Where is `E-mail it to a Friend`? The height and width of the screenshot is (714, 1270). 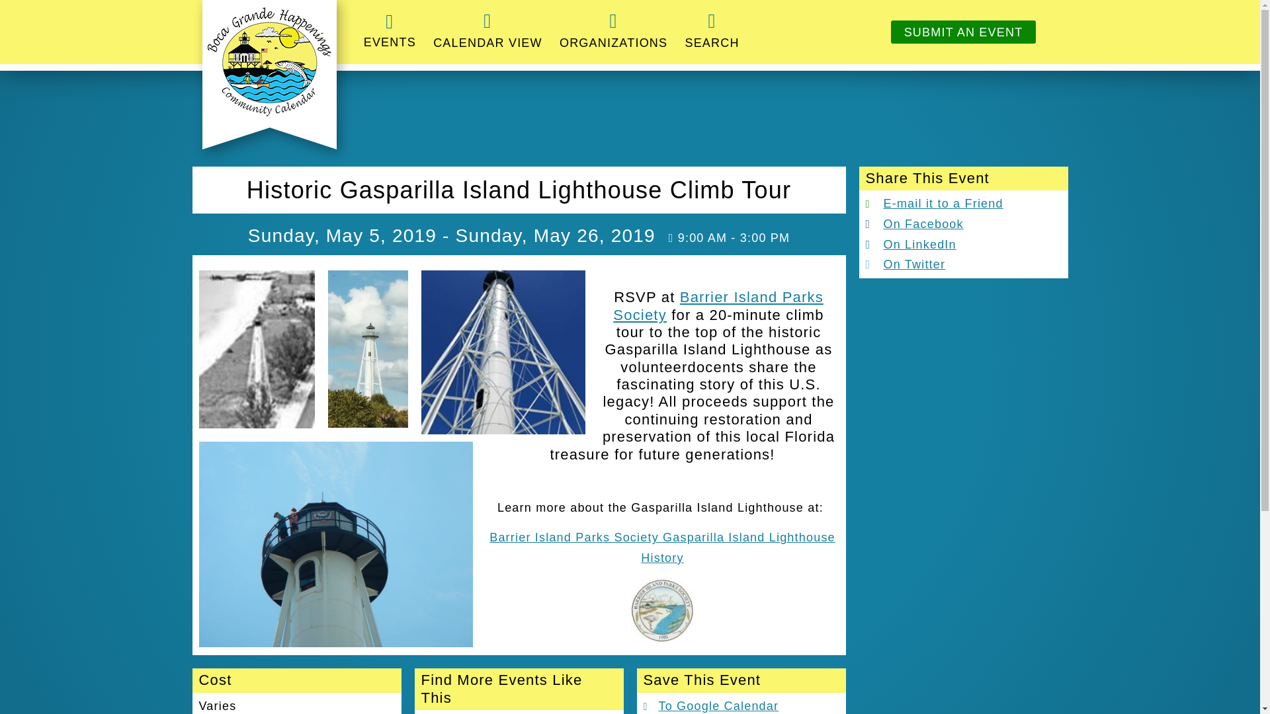 E-mail it to a Friend is located at coordinates (934, 204).